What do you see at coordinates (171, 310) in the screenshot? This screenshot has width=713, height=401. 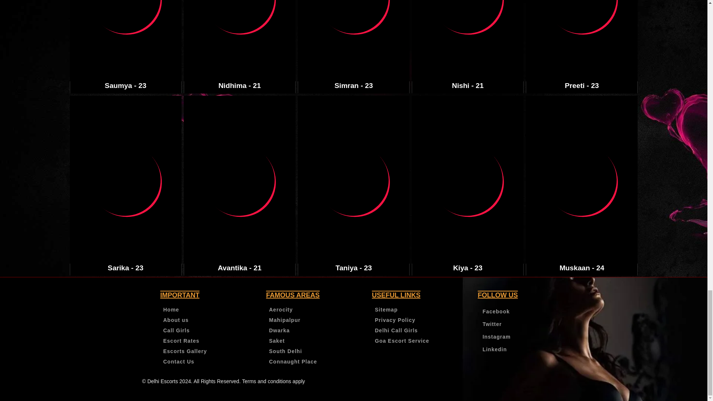 I see `Home` at bounding box center [171, 310].